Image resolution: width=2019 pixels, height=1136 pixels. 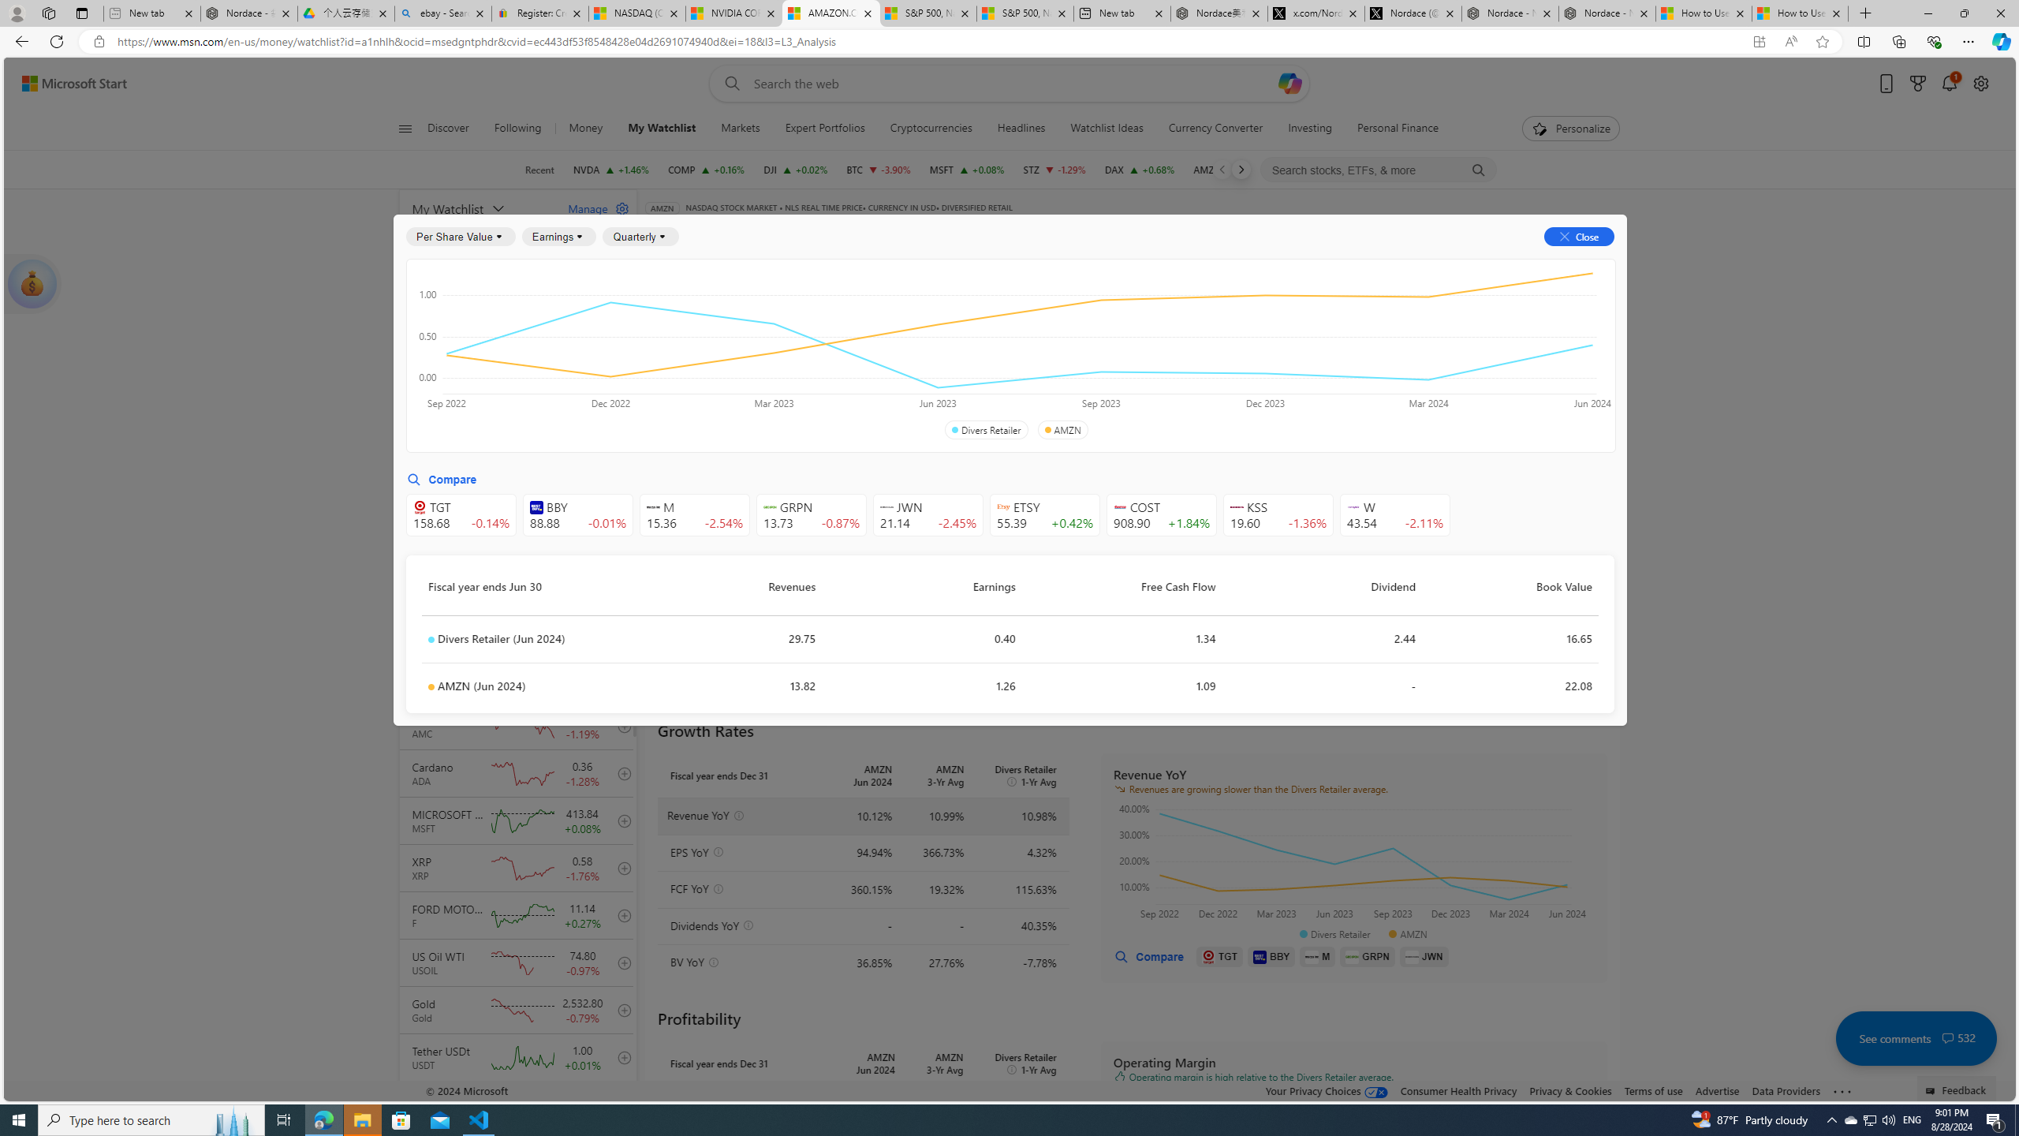 I want to click on Open settings, so click(x=1980, y=84).